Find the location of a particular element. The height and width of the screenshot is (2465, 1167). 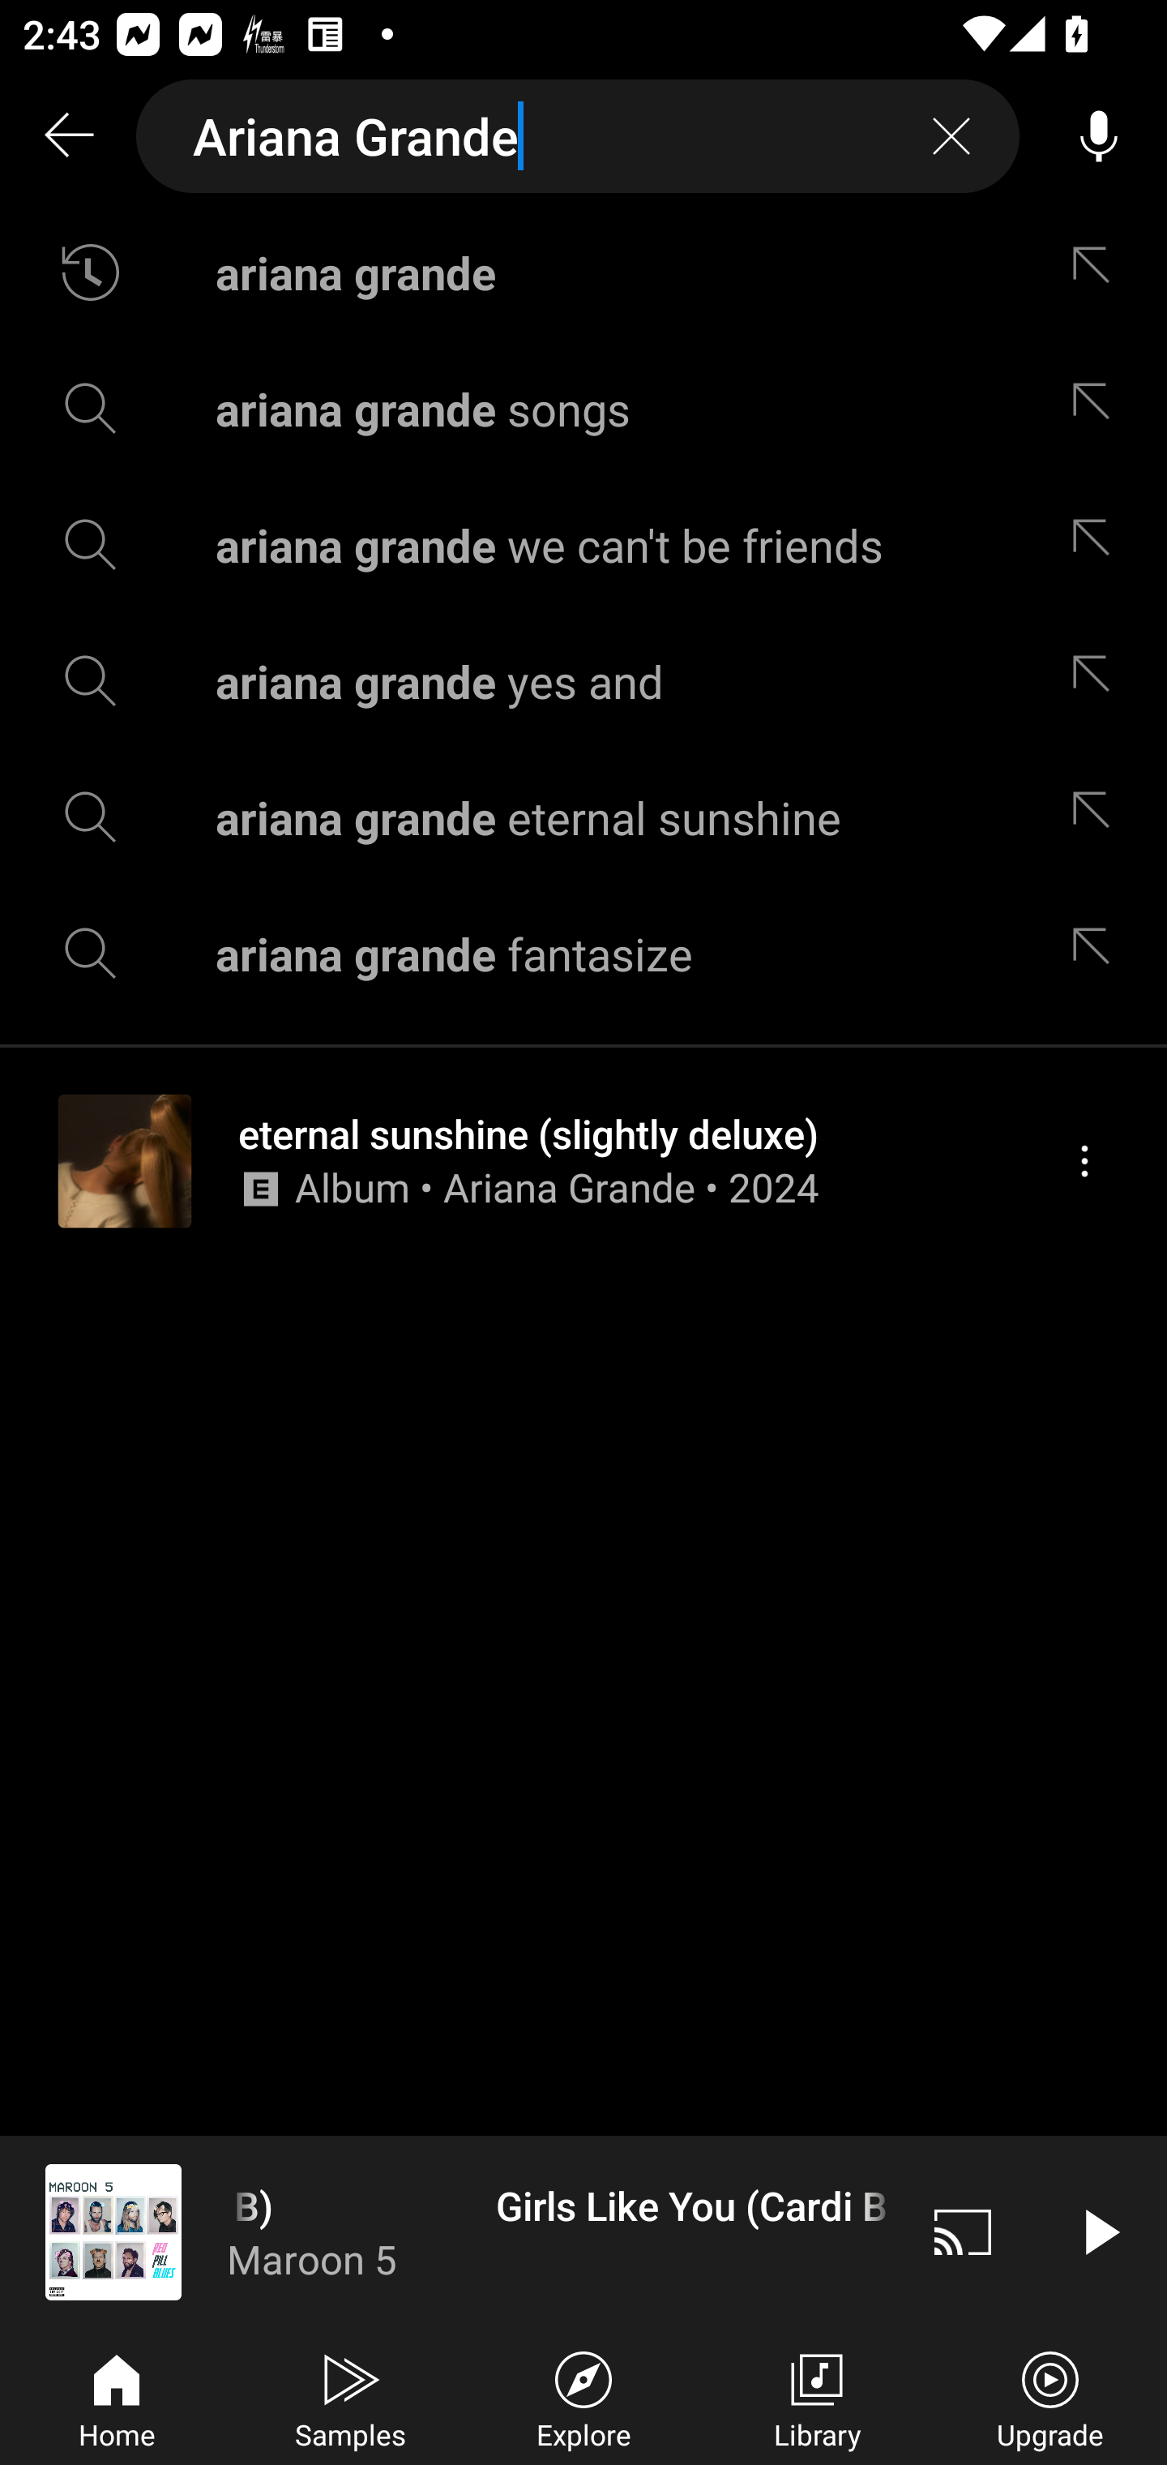

Edit suggestion ariana grande eternal sunshine is located at coordinates (1098, 817).